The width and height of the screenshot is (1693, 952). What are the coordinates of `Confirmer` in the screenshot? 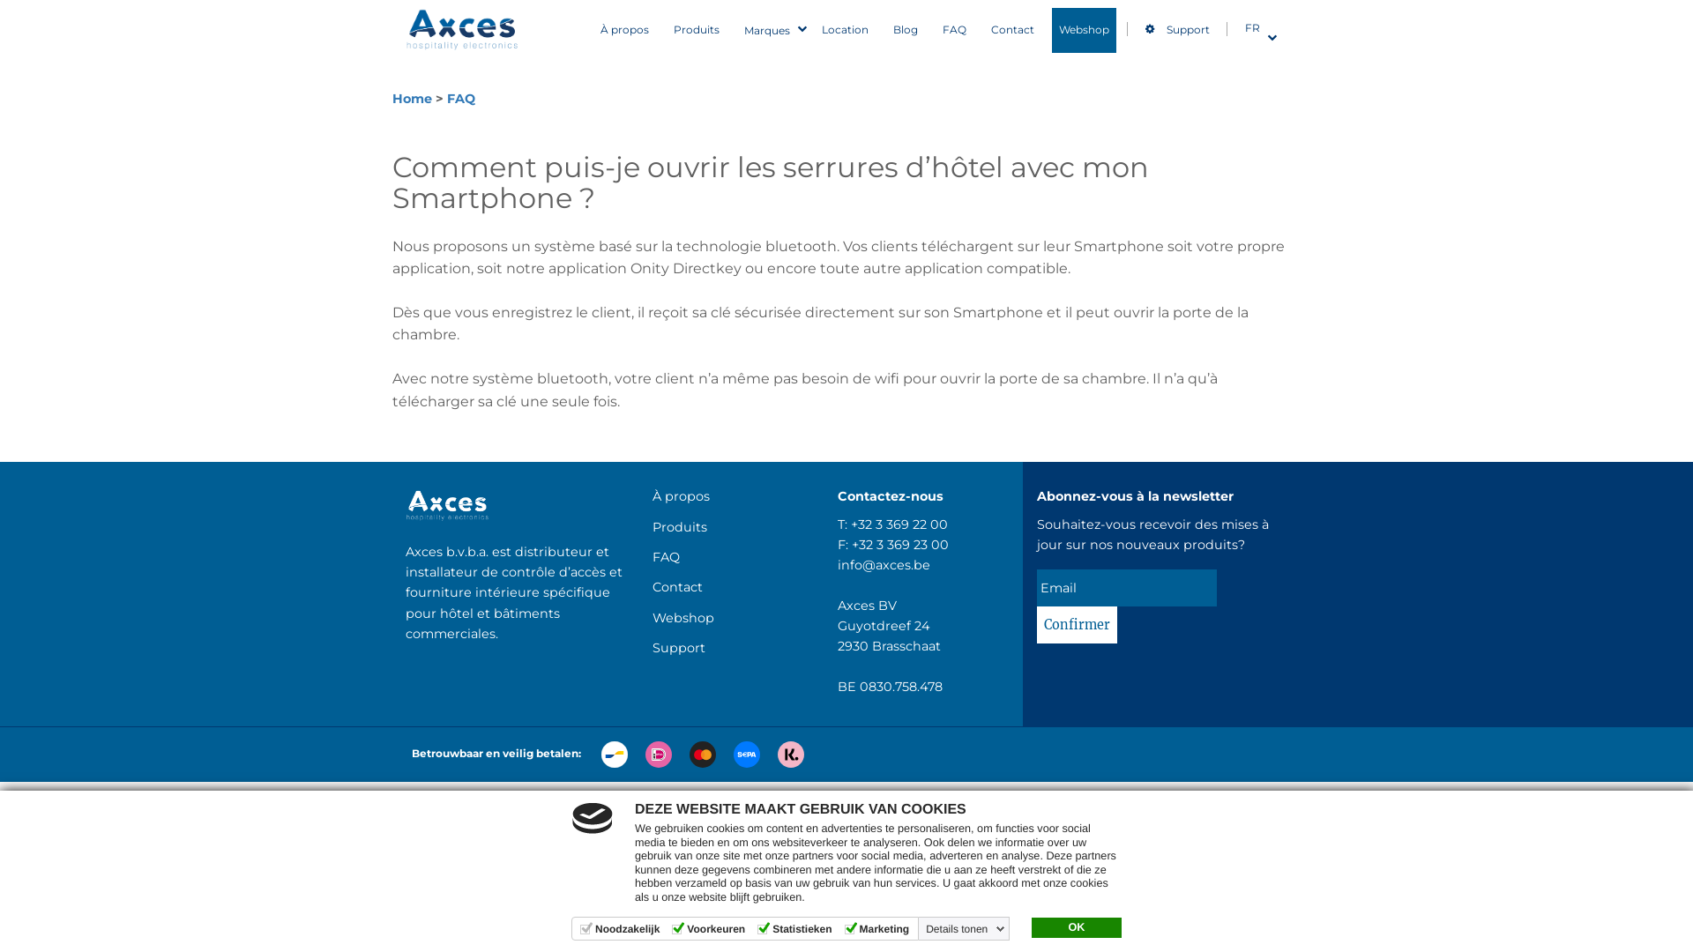 It's located at (1078, 625).